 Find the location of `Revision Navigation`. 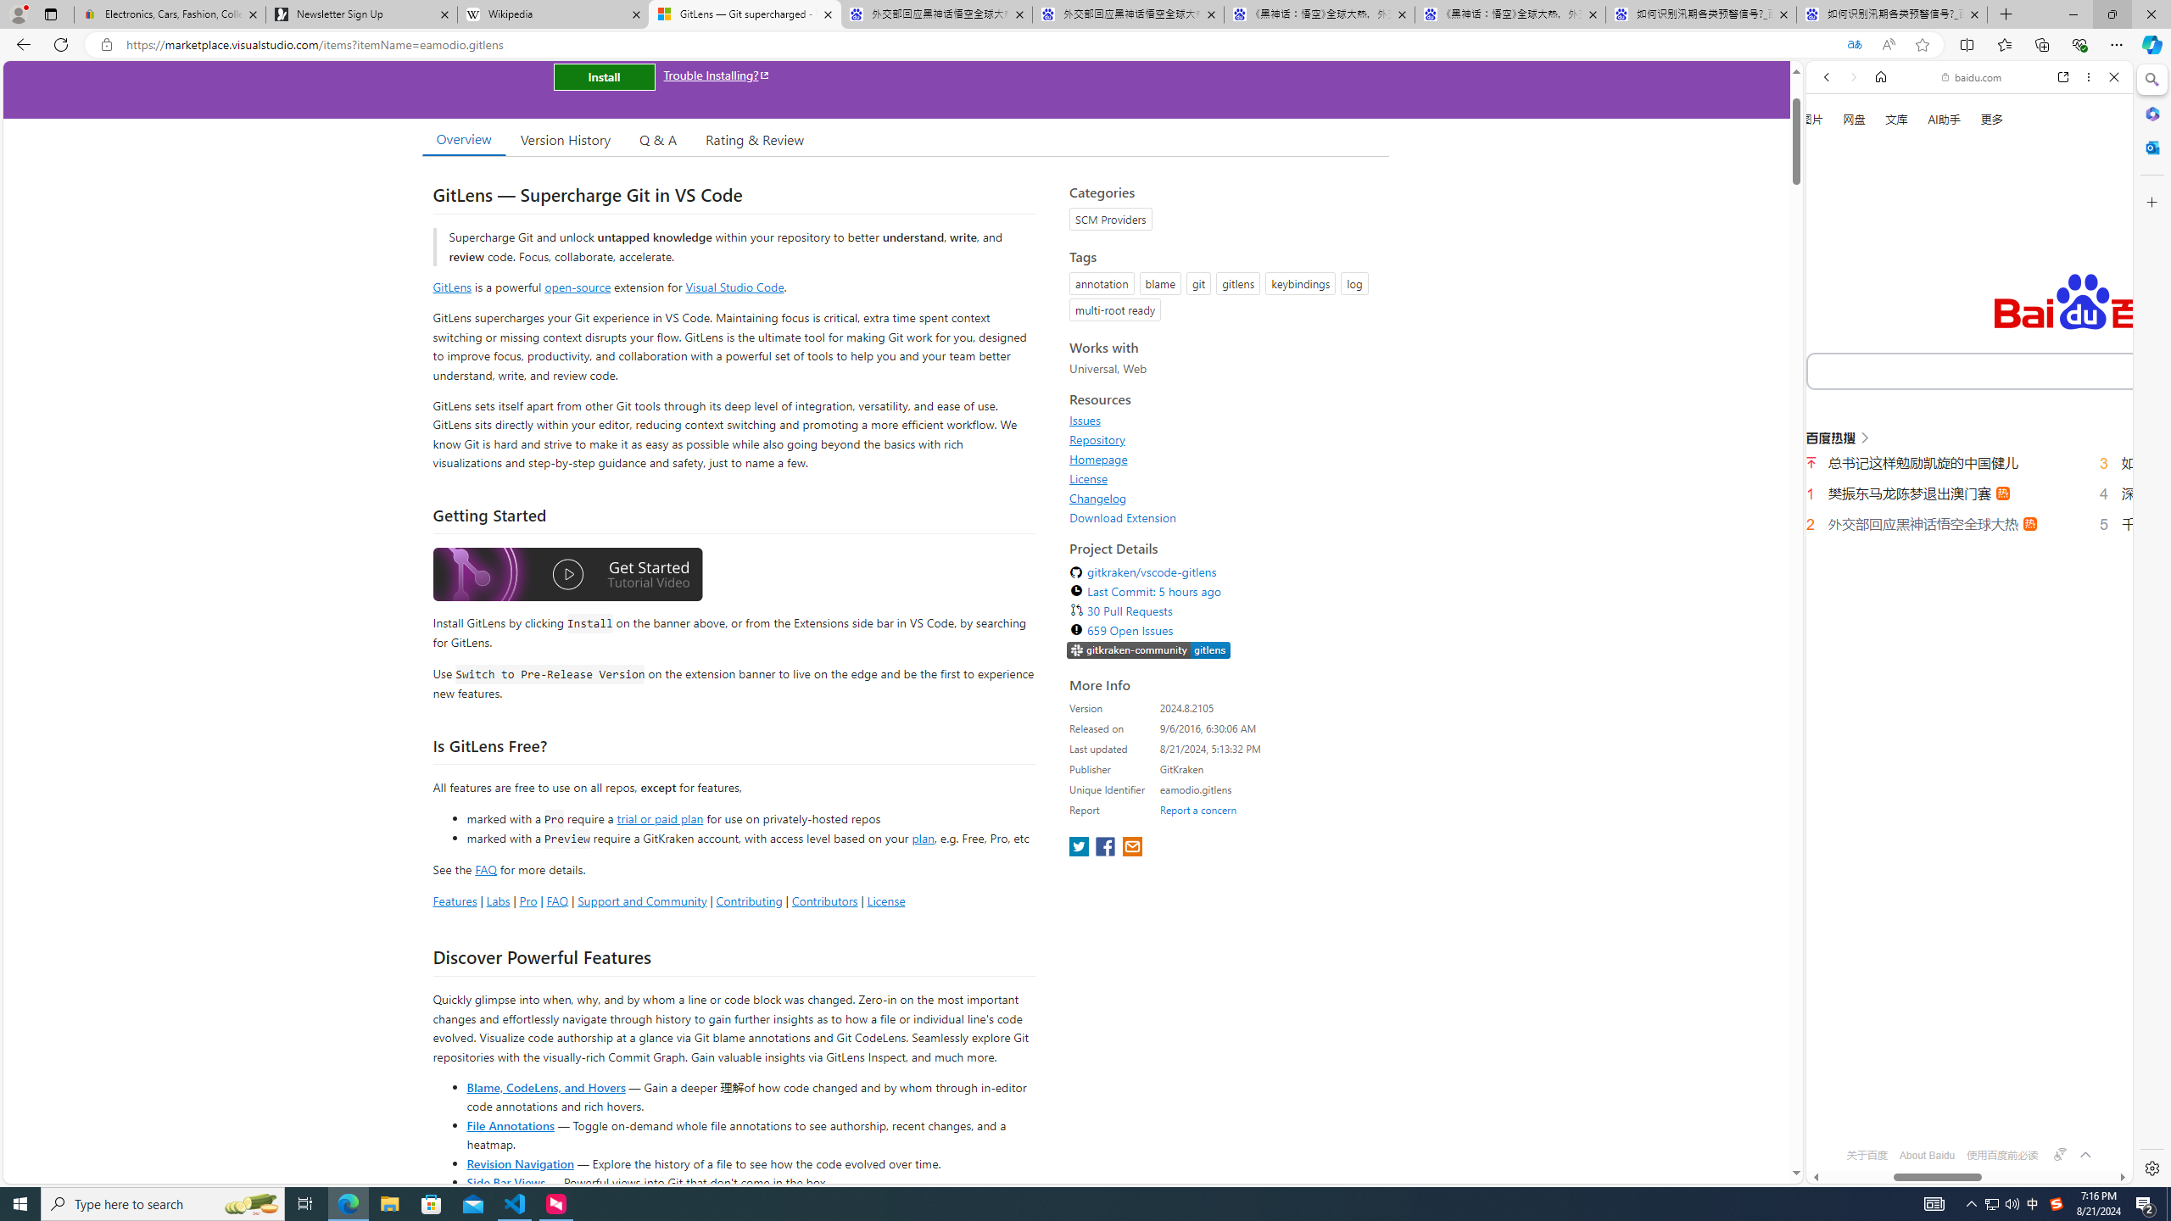

Revision Navigation is located at coordinates (519, 1163).